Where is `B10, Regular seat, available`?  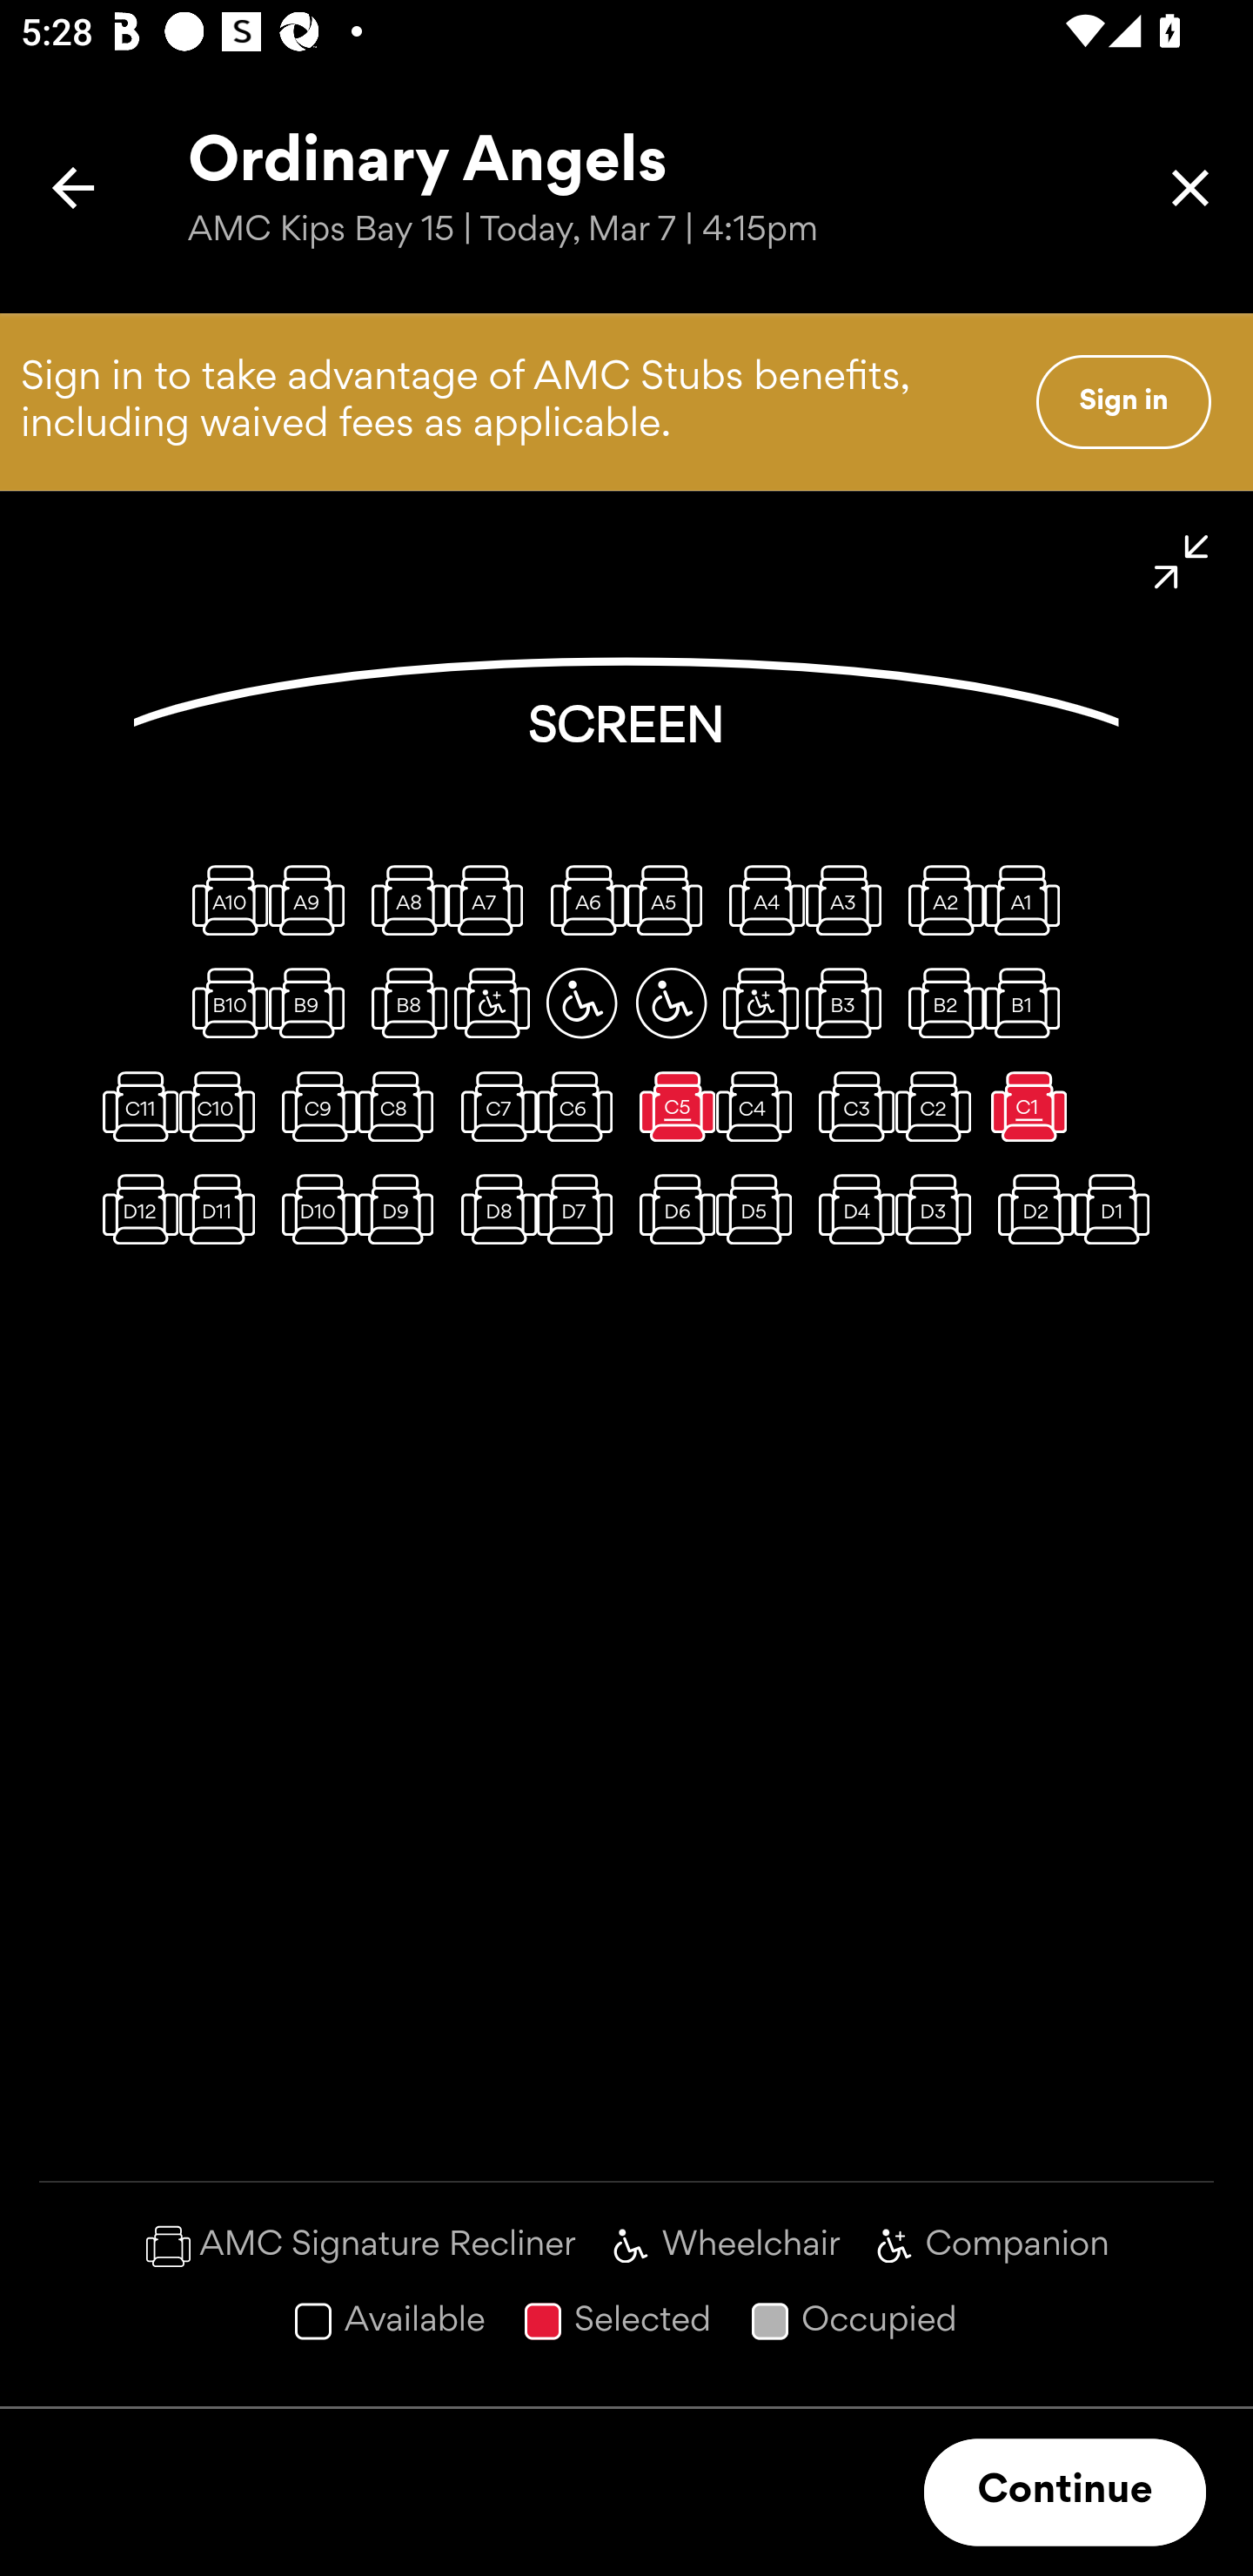 B10, Regular seat, available is located at coordinates (224, 1003).